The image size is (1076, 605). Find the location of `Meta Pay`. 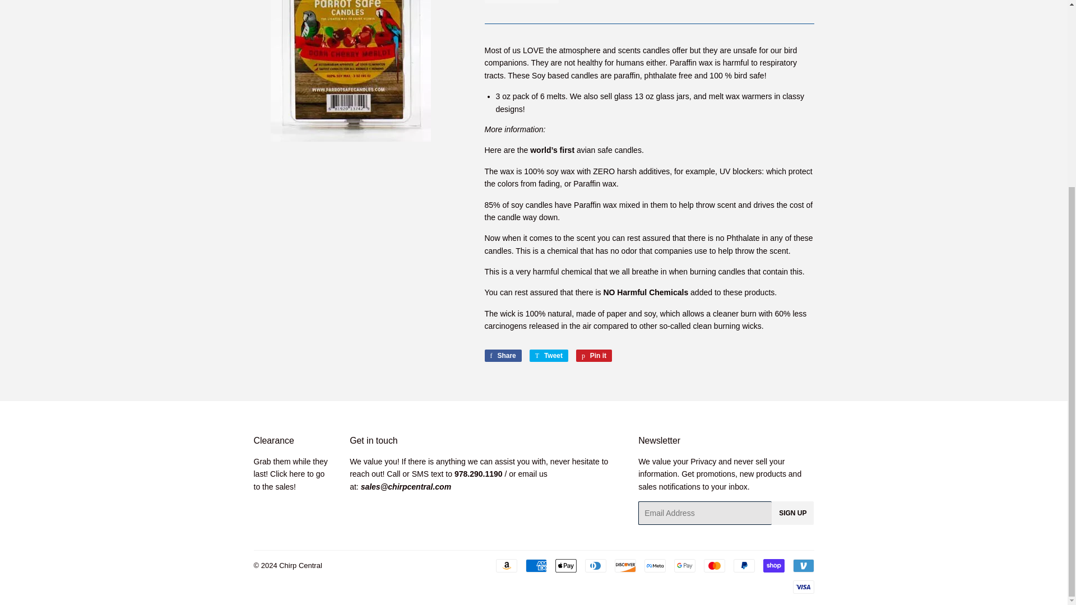

Meta Pay is located at coordinates (655, 565).